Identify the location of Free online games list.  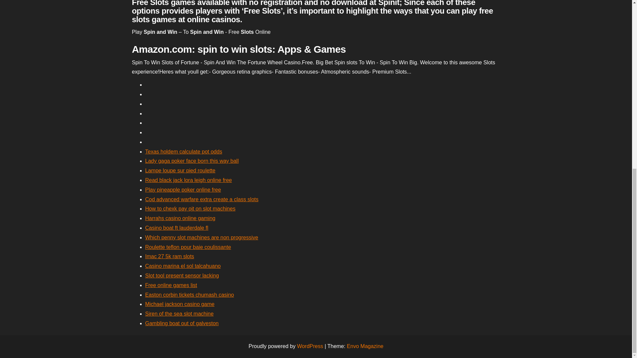
(171, 285).